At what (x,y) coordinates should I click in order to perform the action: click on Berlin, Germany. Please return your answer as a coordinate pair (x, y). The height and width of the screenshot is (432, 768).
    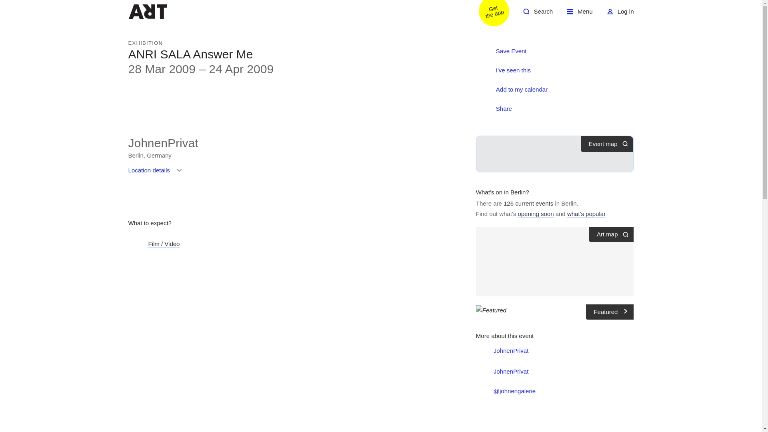
    Looking at the image, I should click on (580, 14).